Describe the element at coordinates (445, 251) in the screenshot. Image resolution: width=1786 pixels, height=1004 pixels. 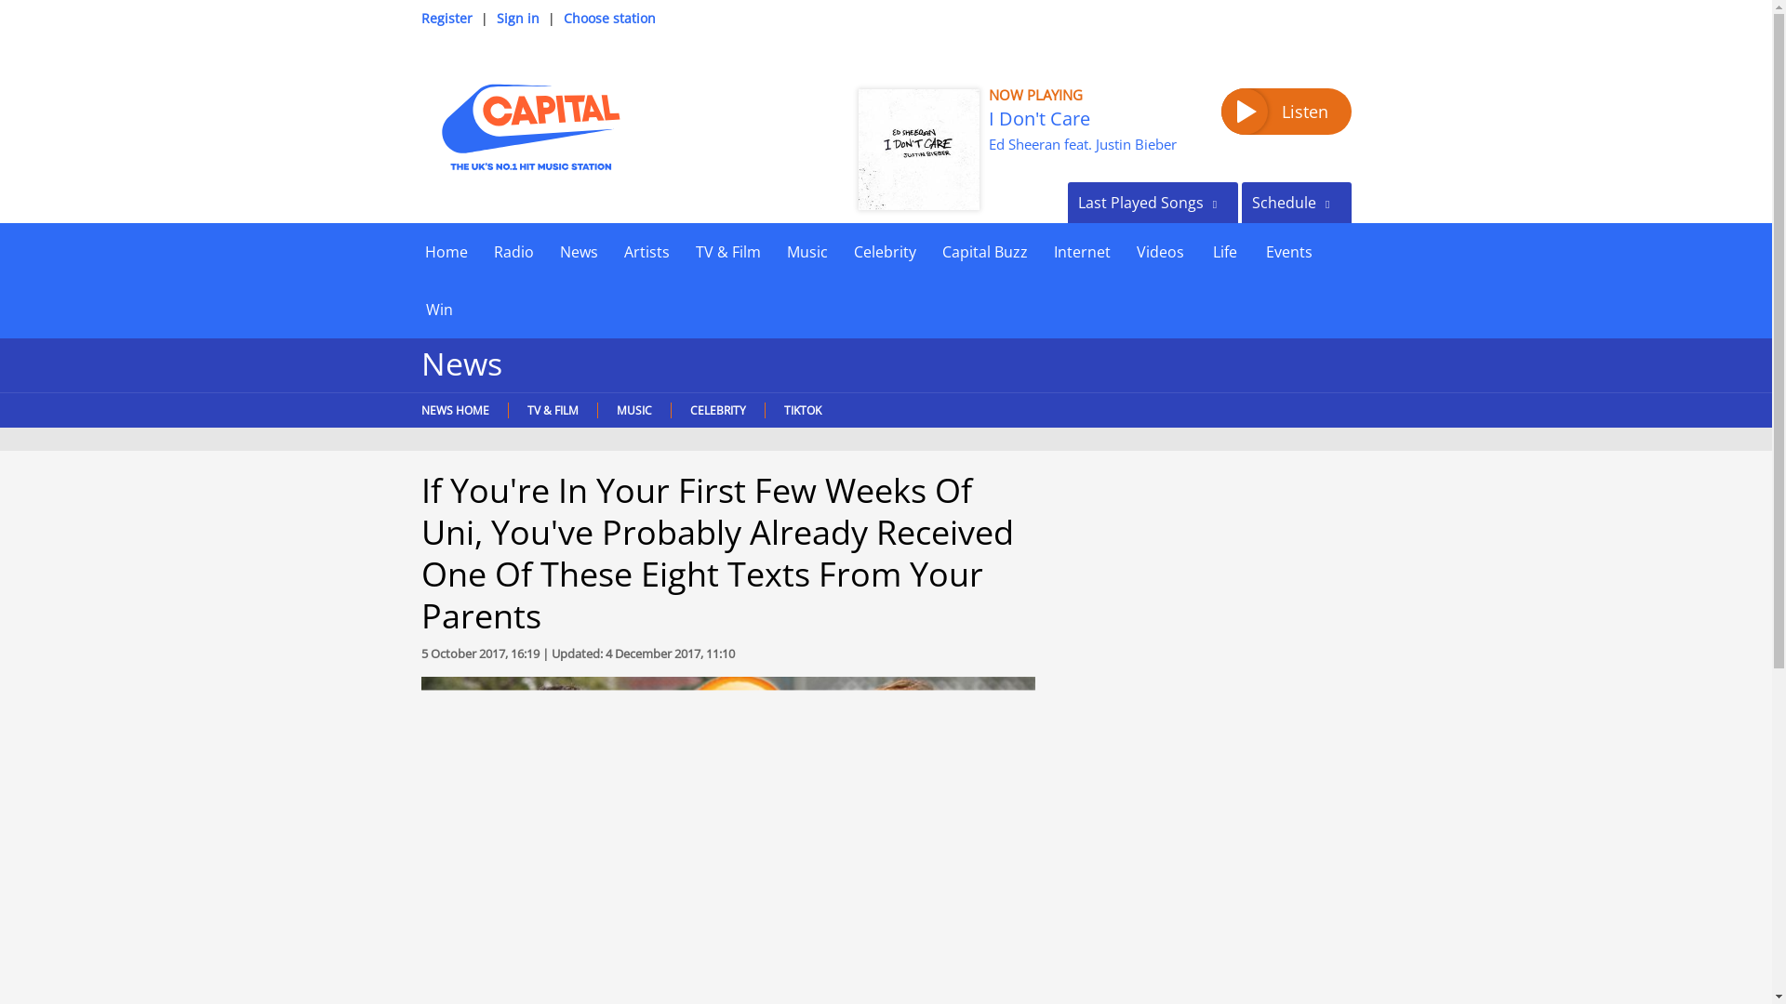
I see `Home` at that location.